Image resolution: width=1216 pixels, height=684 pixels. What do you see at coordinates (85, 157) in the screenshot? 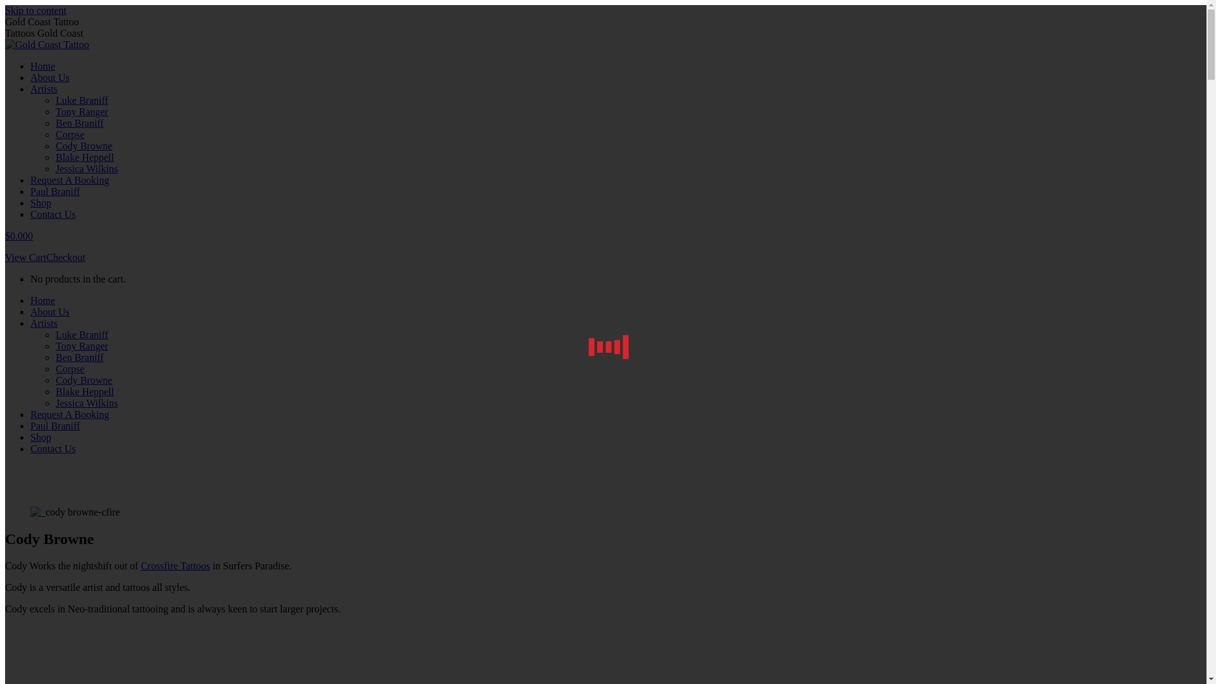
I see `Blake Heppell` at bounding box center [85, 157].